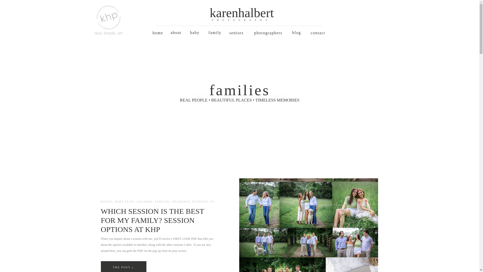  What do you see at coordinates (318, 33) in the screenshot?
I see `contact` at bounding box center [318, 33].